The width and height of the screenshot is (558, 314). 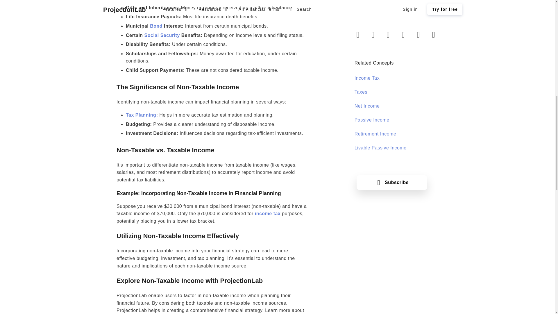 I want to click on Social Security, so click(x=162, y=35).